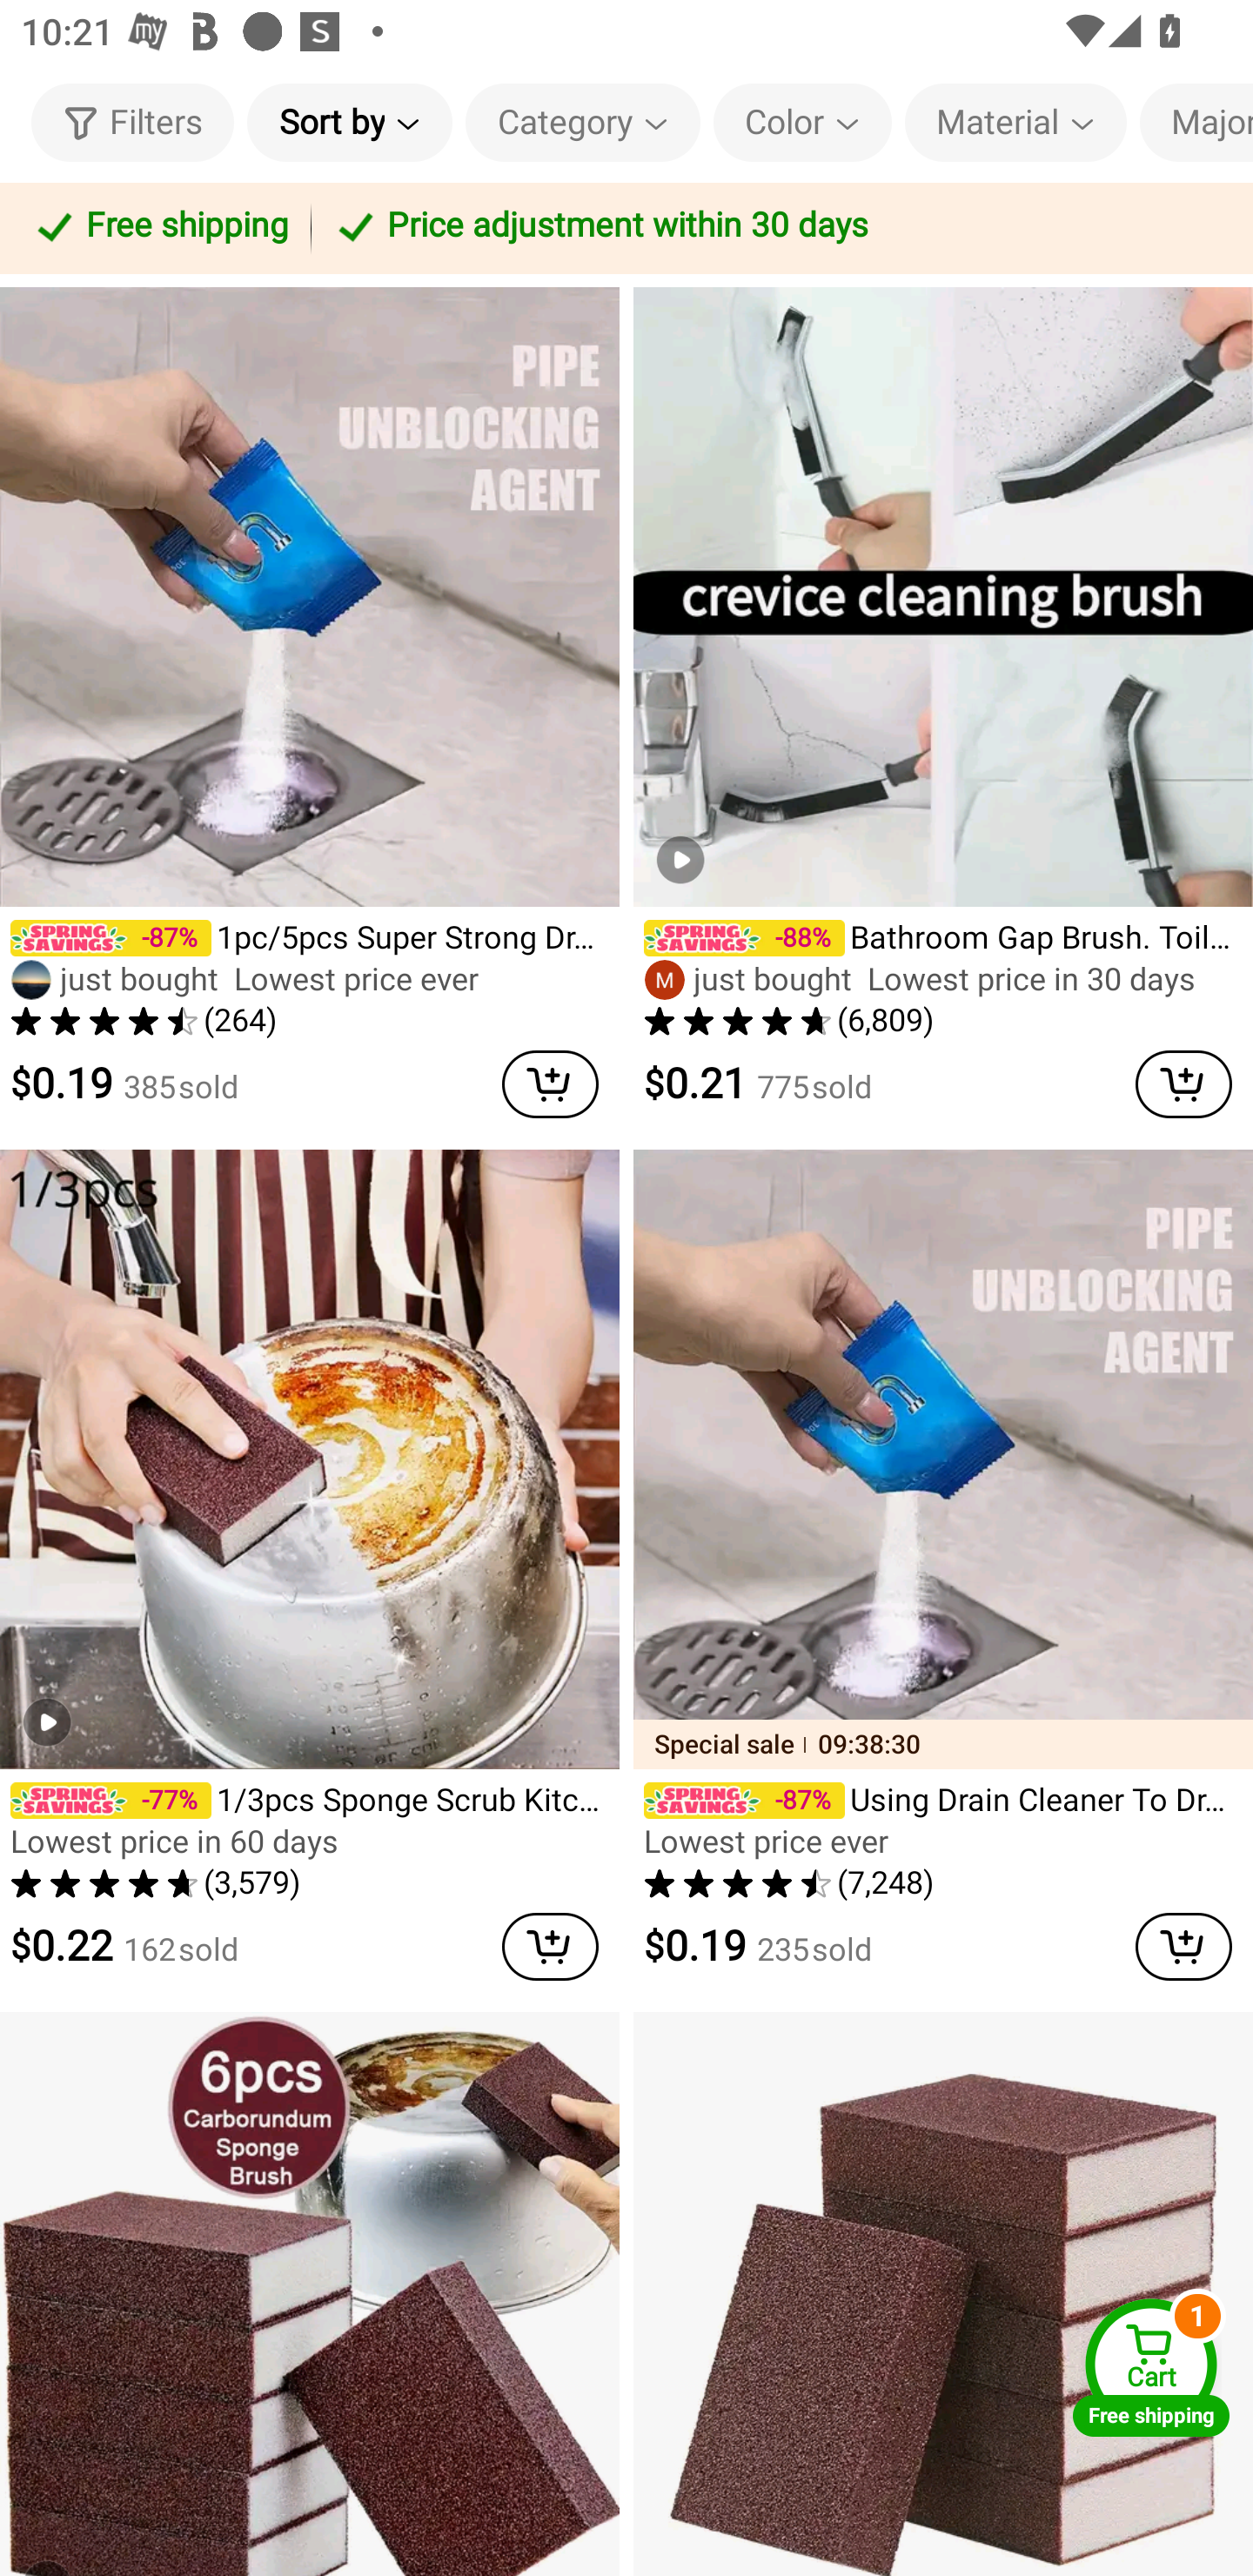 Image resolution: width=1253 pixels, height=2576 pixels. I want to click on cart delete, so click(550, 1948).